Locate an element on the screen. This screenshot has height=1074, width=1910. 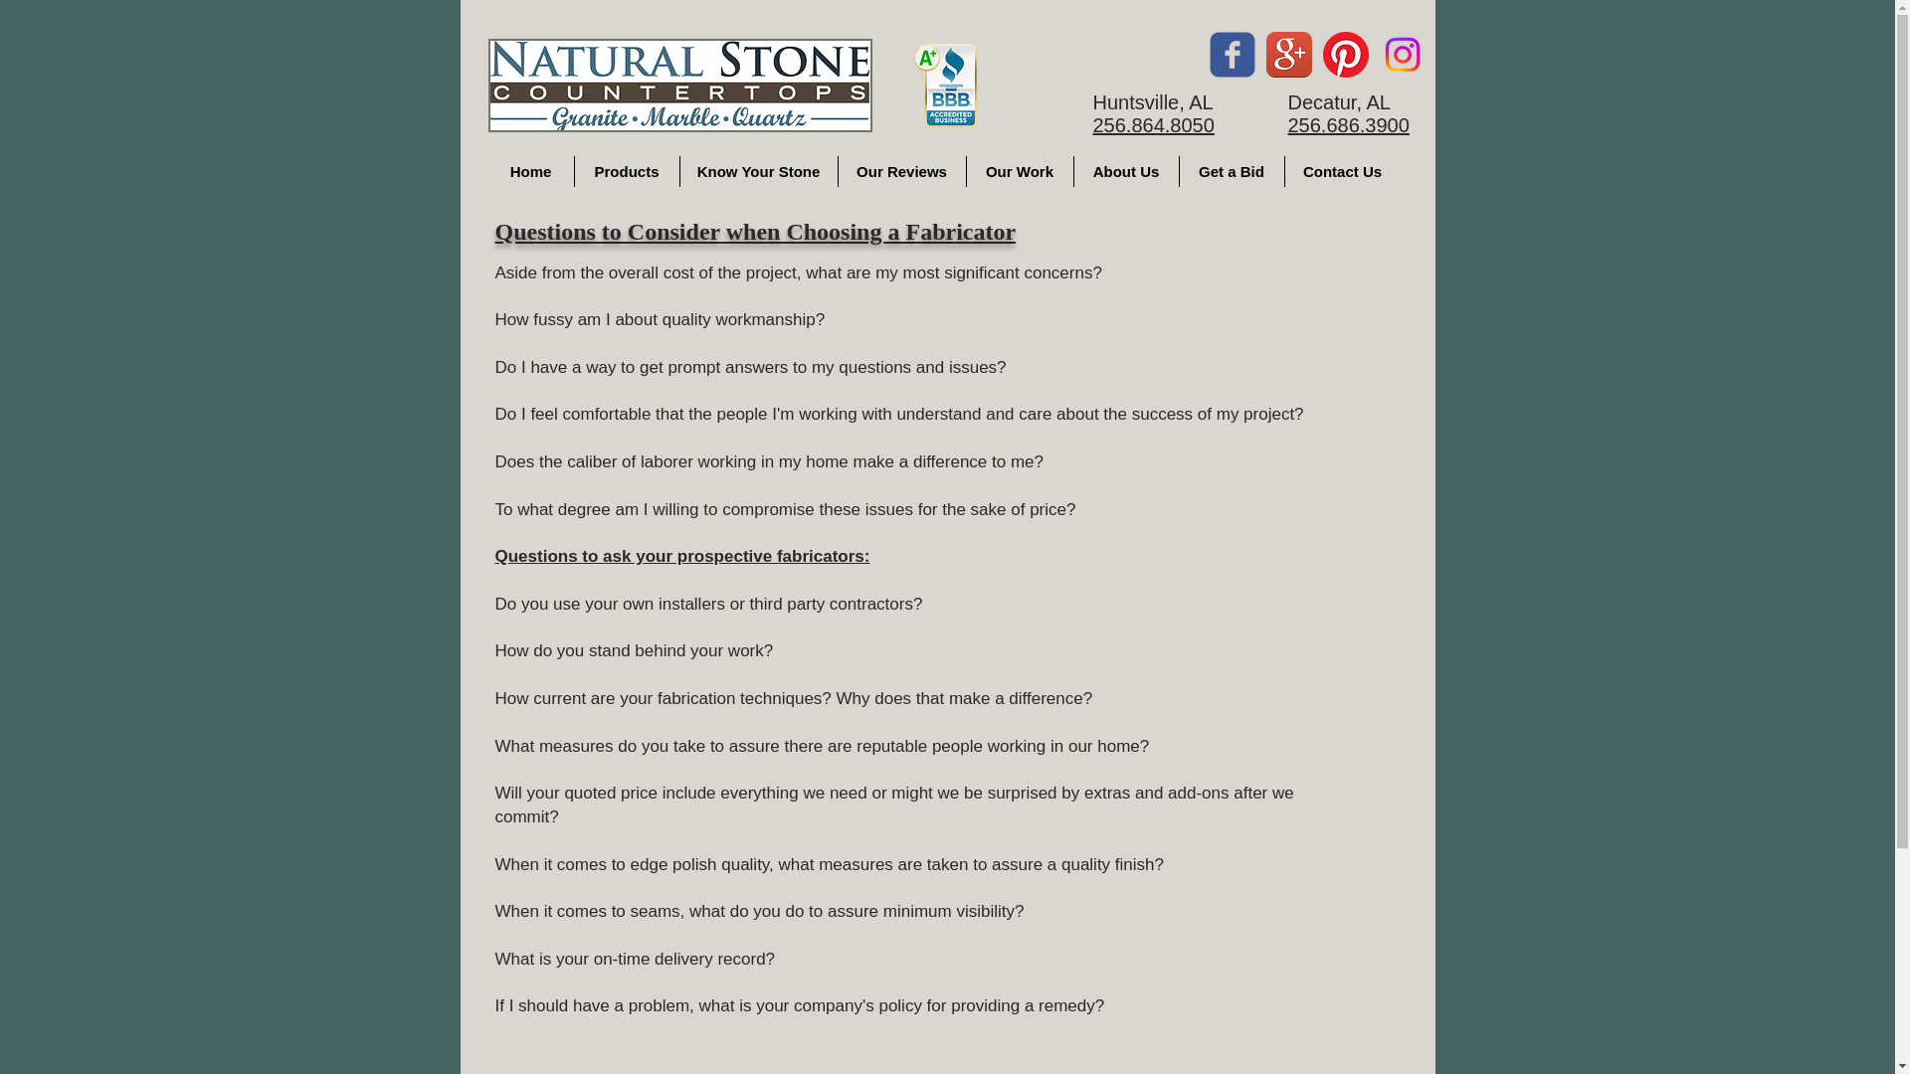
Home is located at coordinates (529, 171).